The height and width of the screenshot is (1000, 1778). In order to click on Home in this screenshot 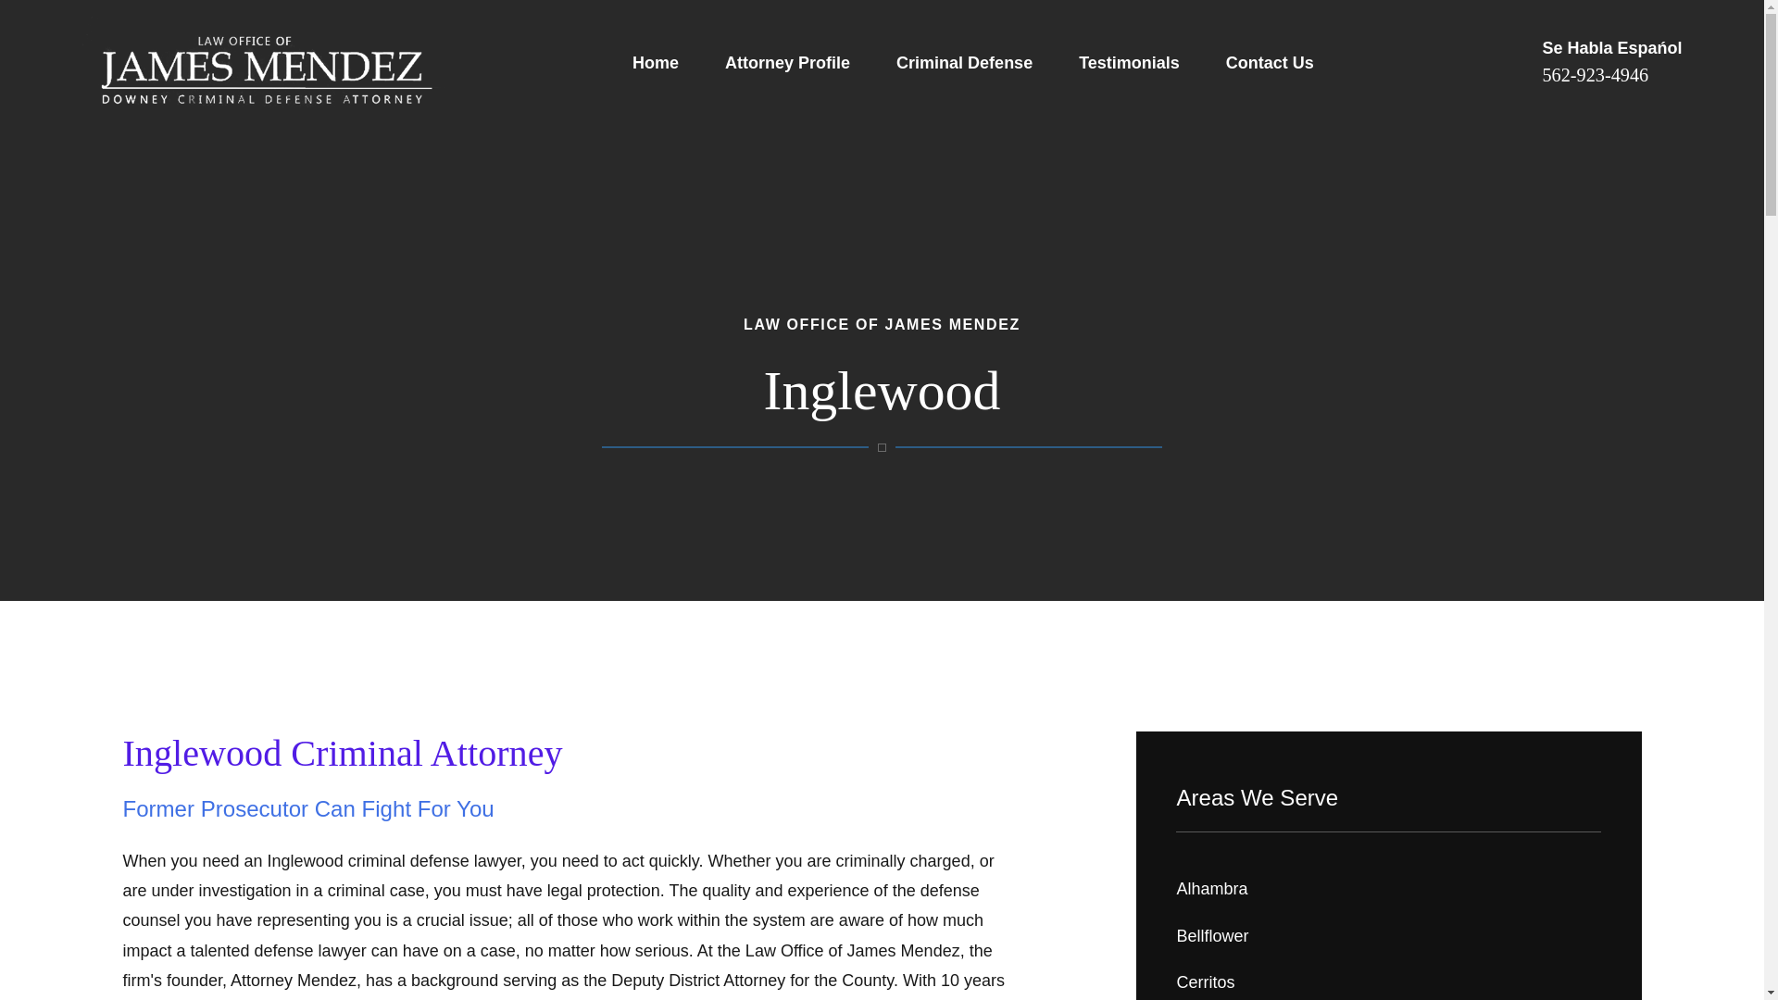, I will do `click(656, 63)`.